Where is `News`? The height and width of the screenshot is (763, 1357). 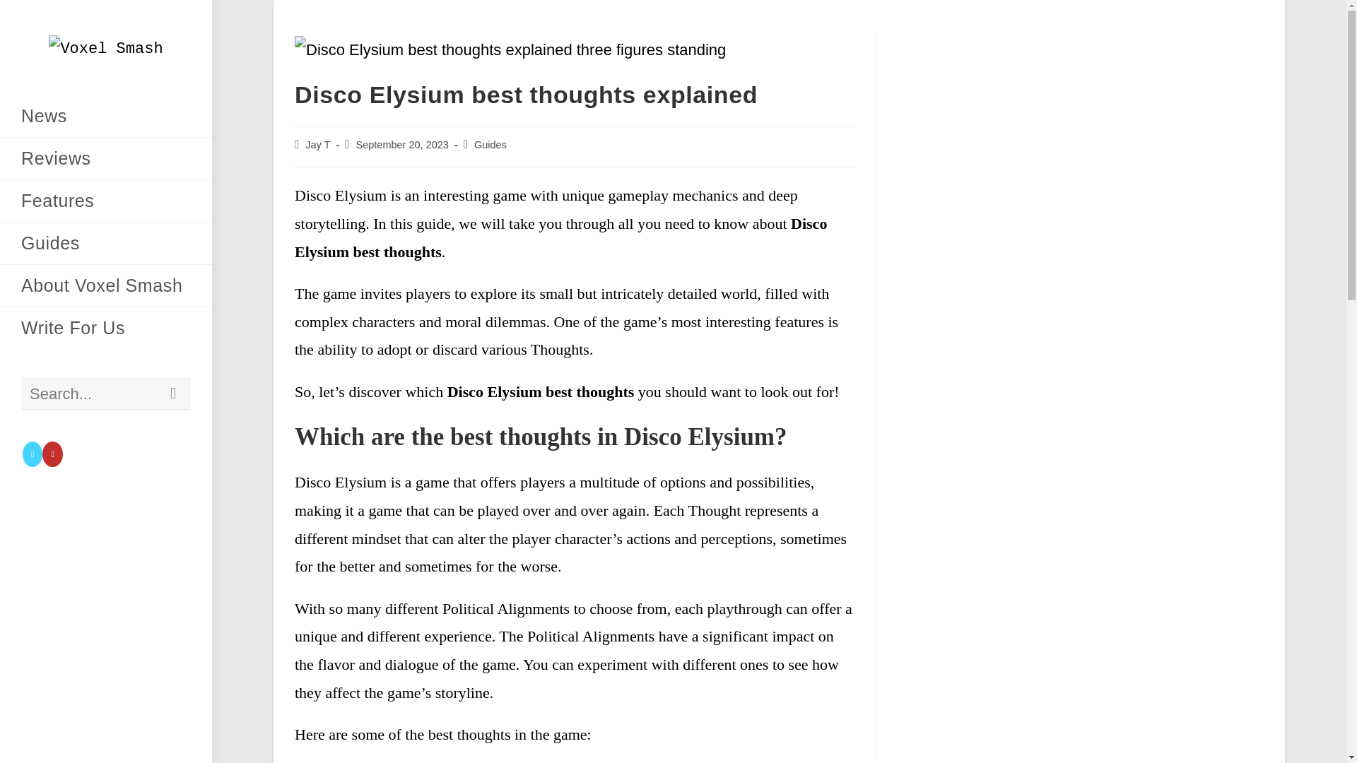
News is located at coordinates (106, 116).